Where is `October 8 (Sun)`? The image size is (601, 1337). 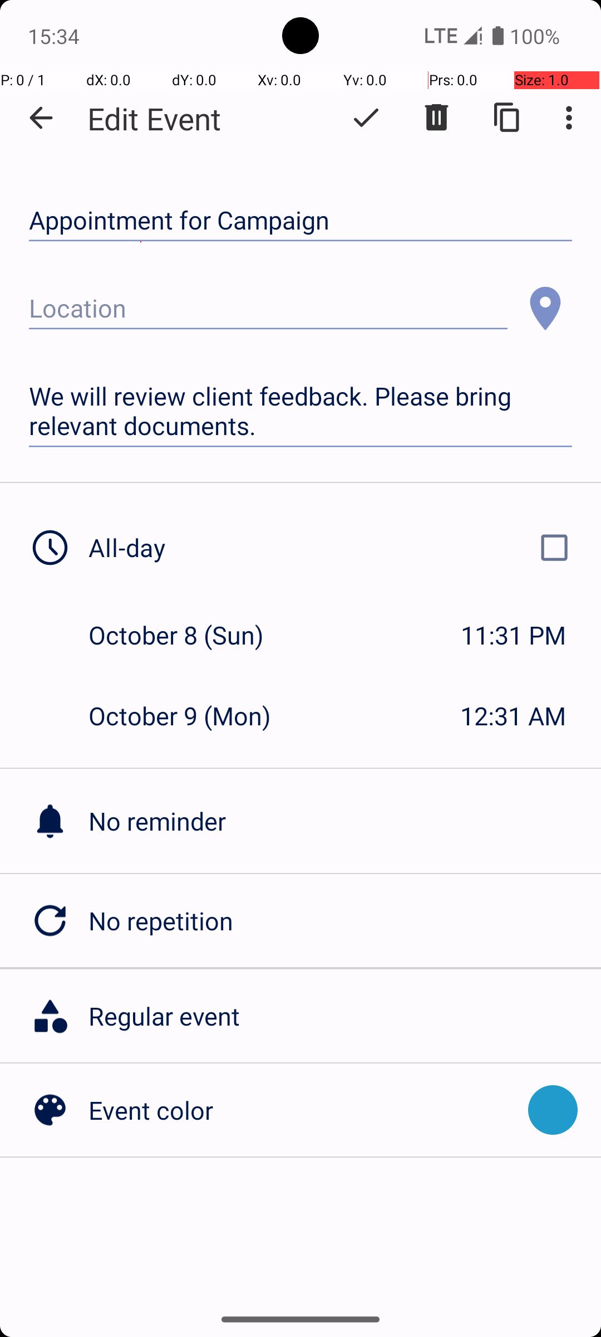
October 8 (Sun) is located at coordinates (188, 635).